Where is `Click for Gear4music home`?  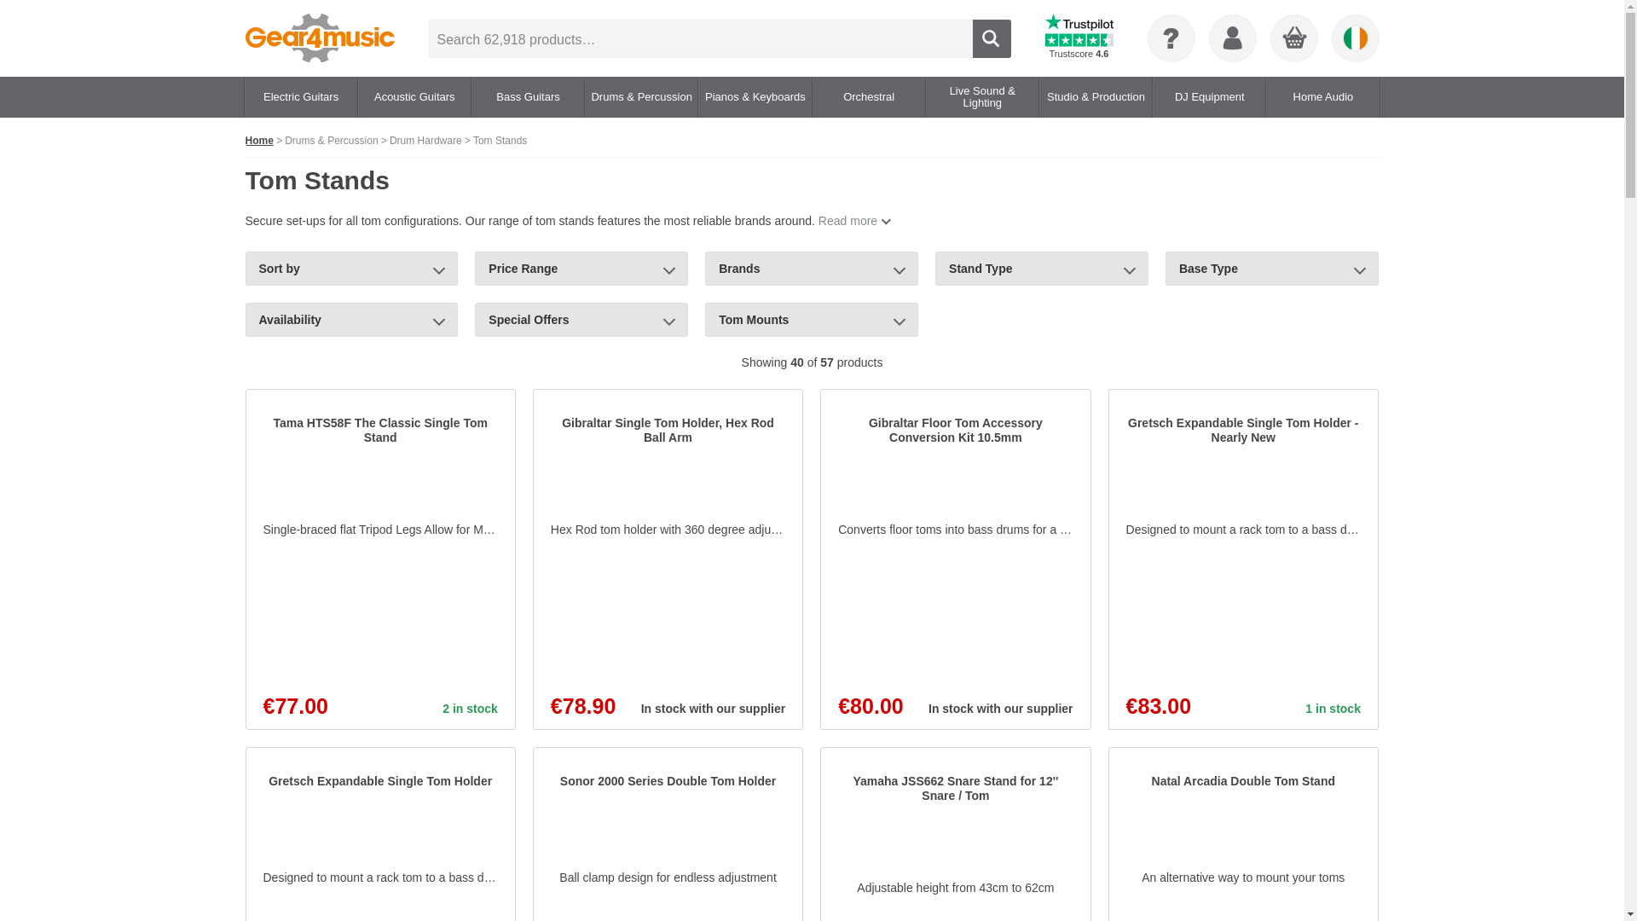
Click for Gear4music home is located at coordinates (320, 38).